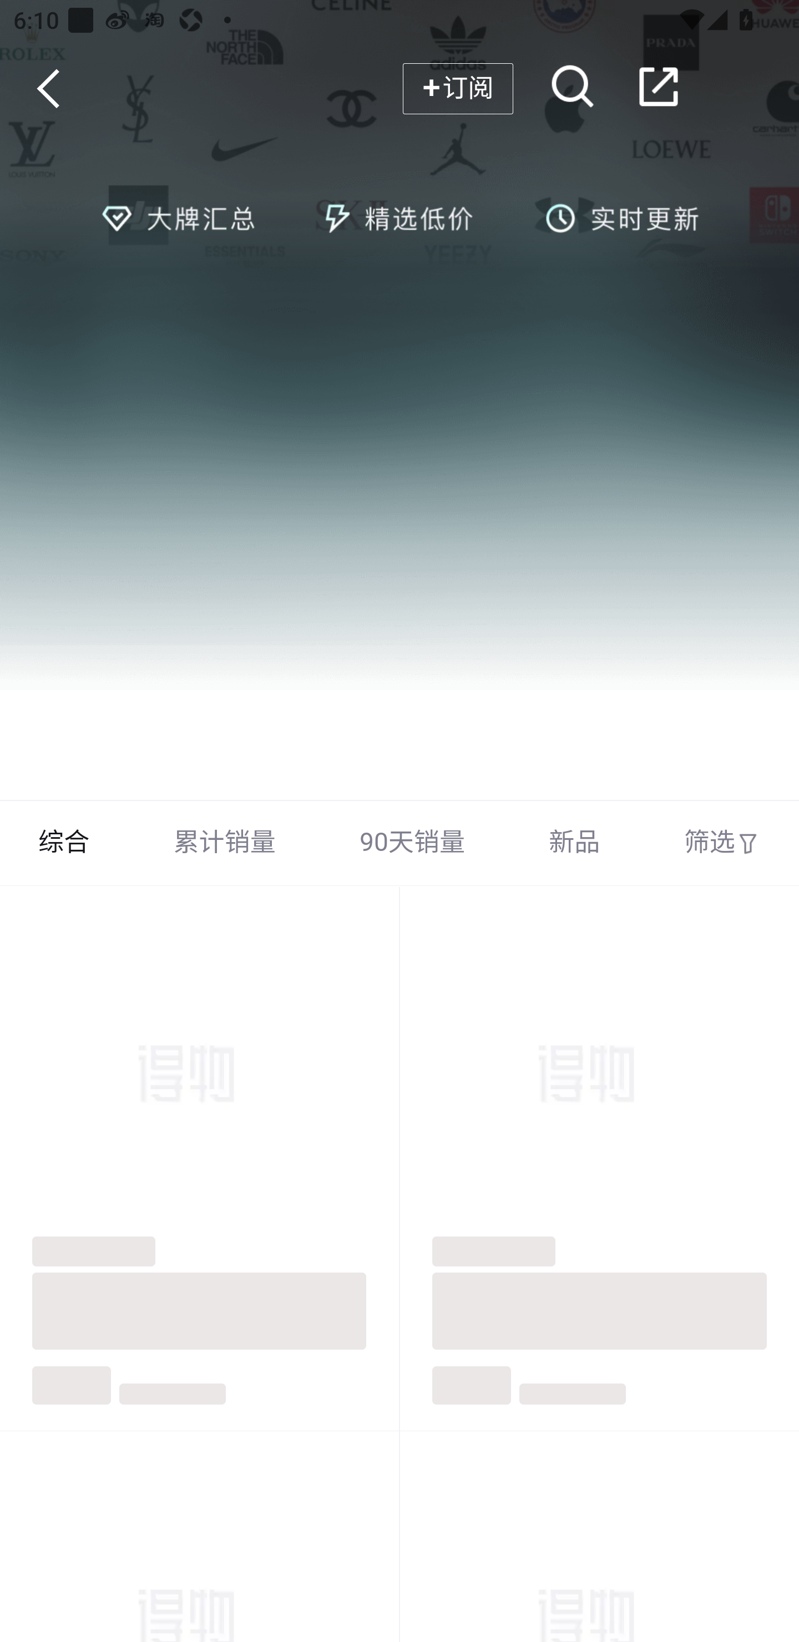 The width and height of the screenshot is (799, 1642). I want to click on 90天销量, so click(413, 843).